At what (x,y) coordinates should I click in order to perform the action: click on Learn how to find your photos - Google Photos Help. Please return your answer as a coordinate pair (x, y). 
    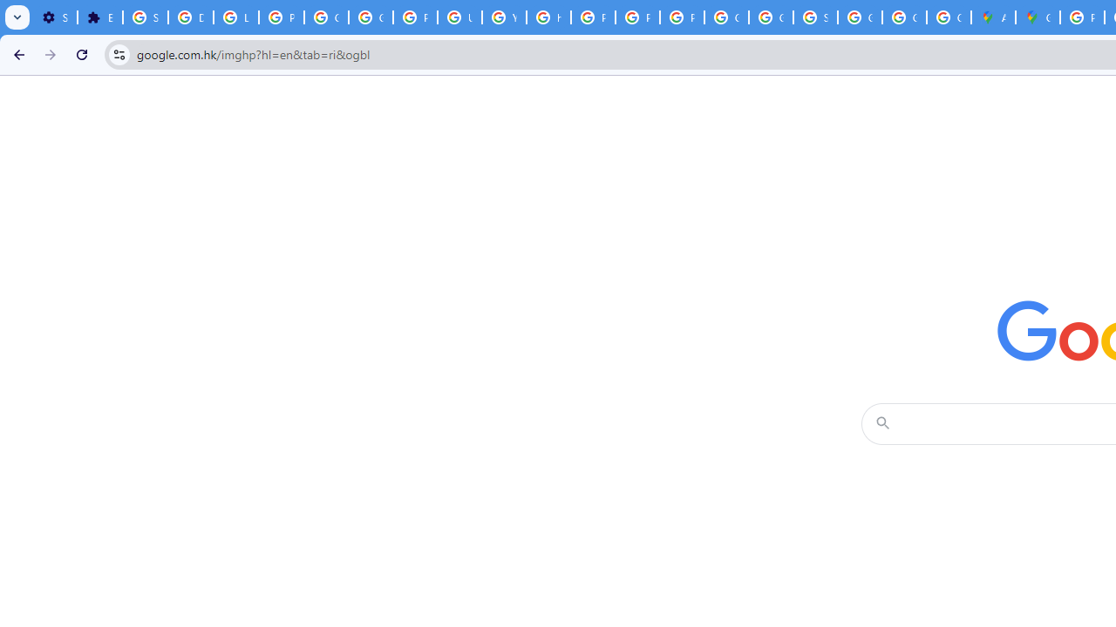
    Looking at the image, I should click on (235, 17).